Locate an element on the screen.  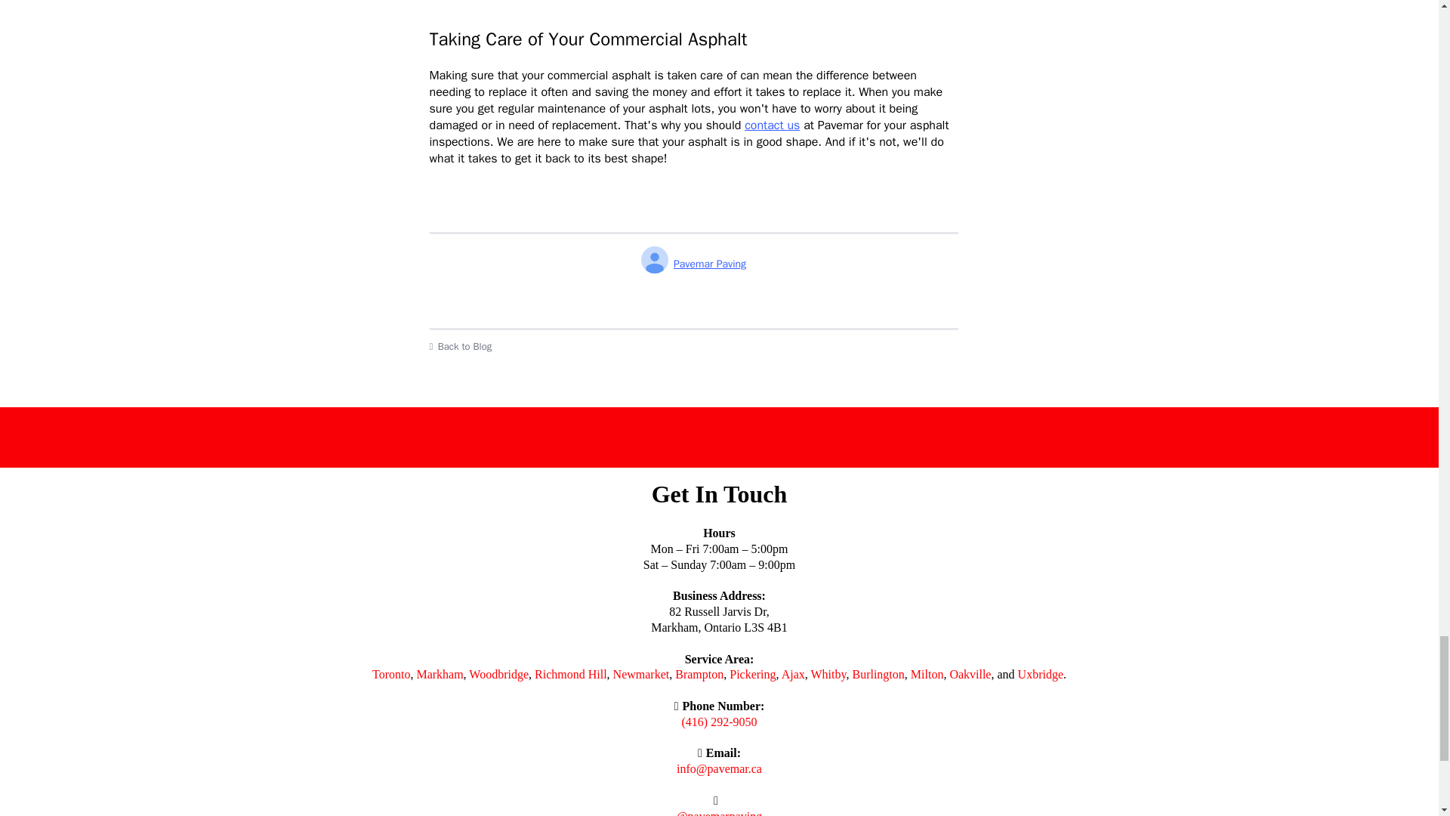
Richmond Hill is located at coordinates (571, 674).